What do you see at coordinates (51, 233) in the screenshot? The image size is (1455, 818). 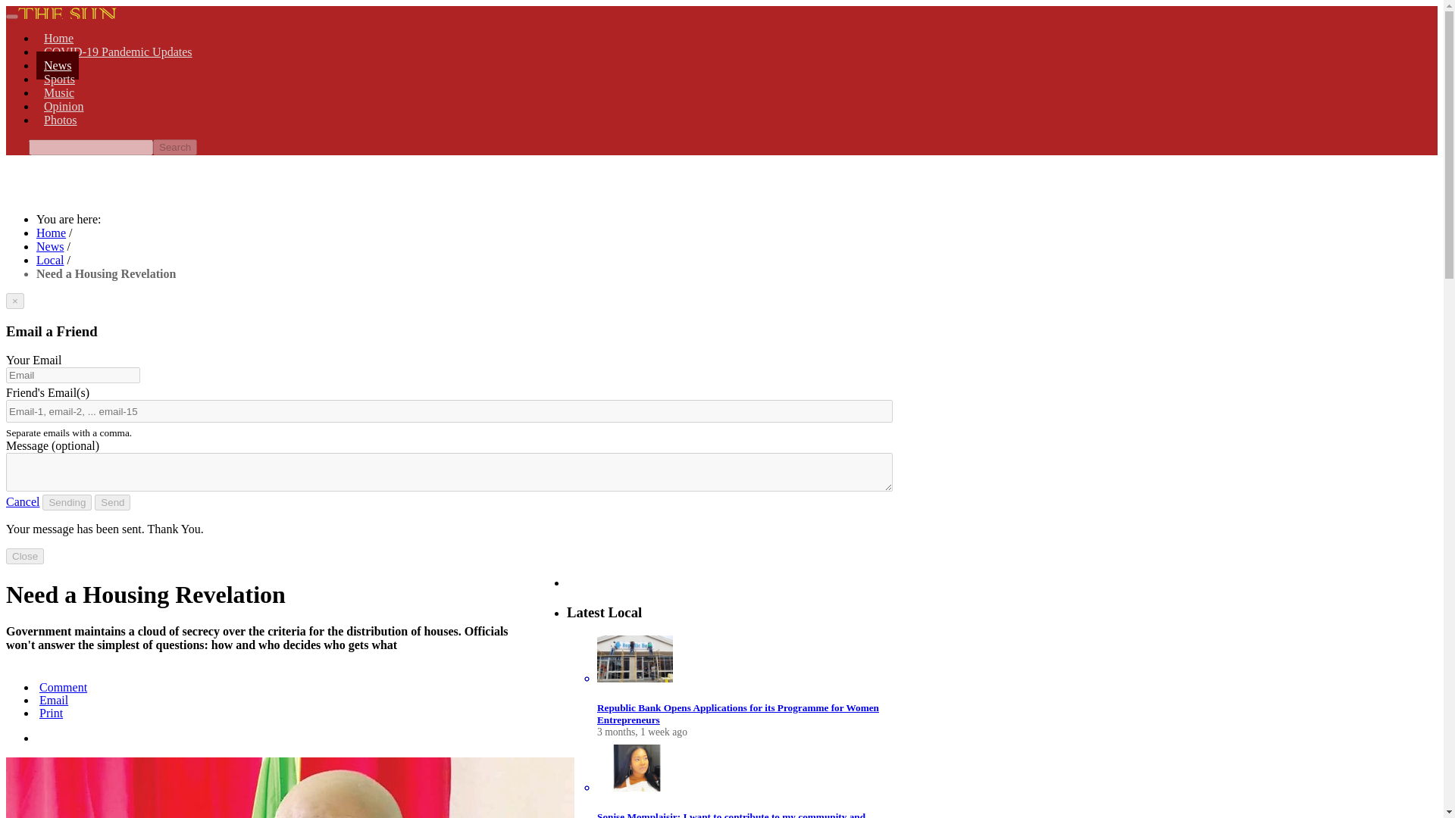 I see `Home` at bounding box center [51, 233].